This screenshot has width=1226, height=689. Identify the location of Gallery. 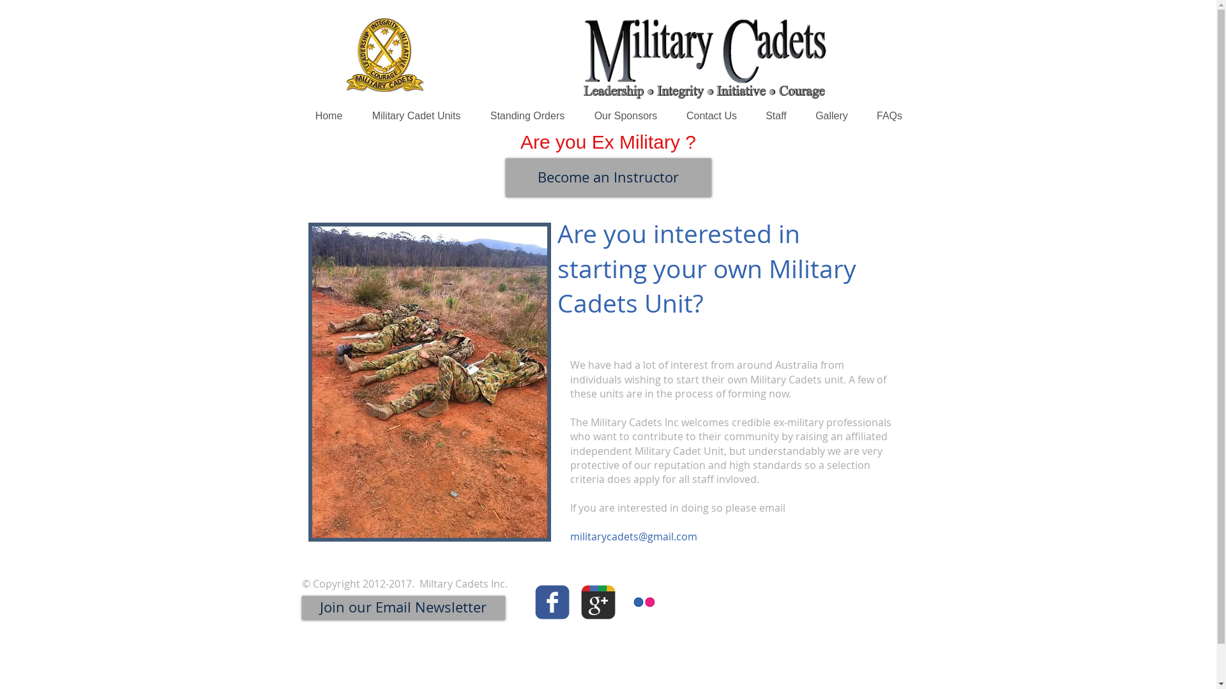
(831, 116).